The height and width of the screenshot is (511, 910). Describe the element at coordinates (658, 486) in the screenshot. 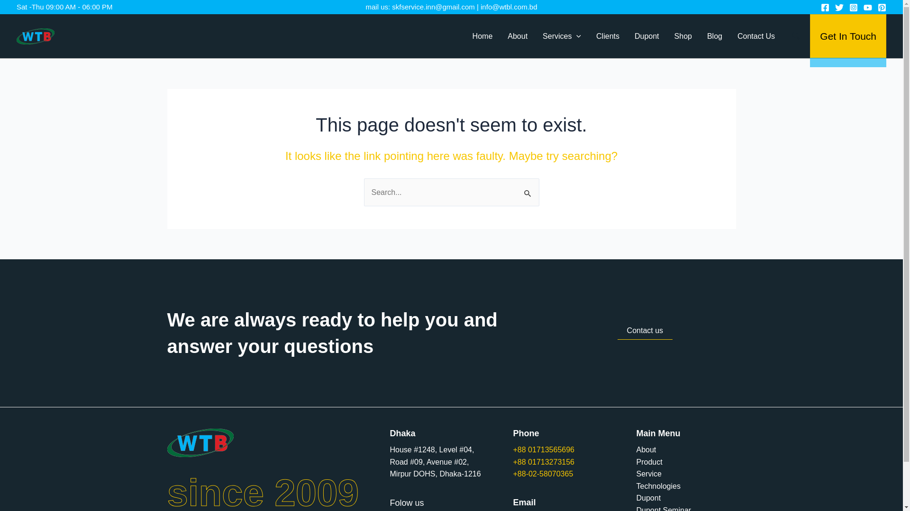

I see `Technologies` at that location.